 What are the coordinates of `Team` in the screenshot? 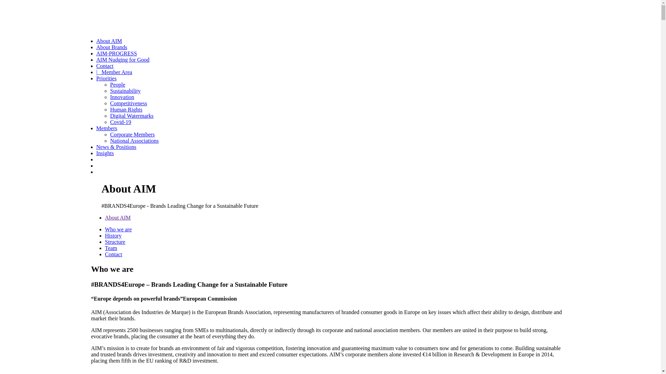 It's located at (111, 248).